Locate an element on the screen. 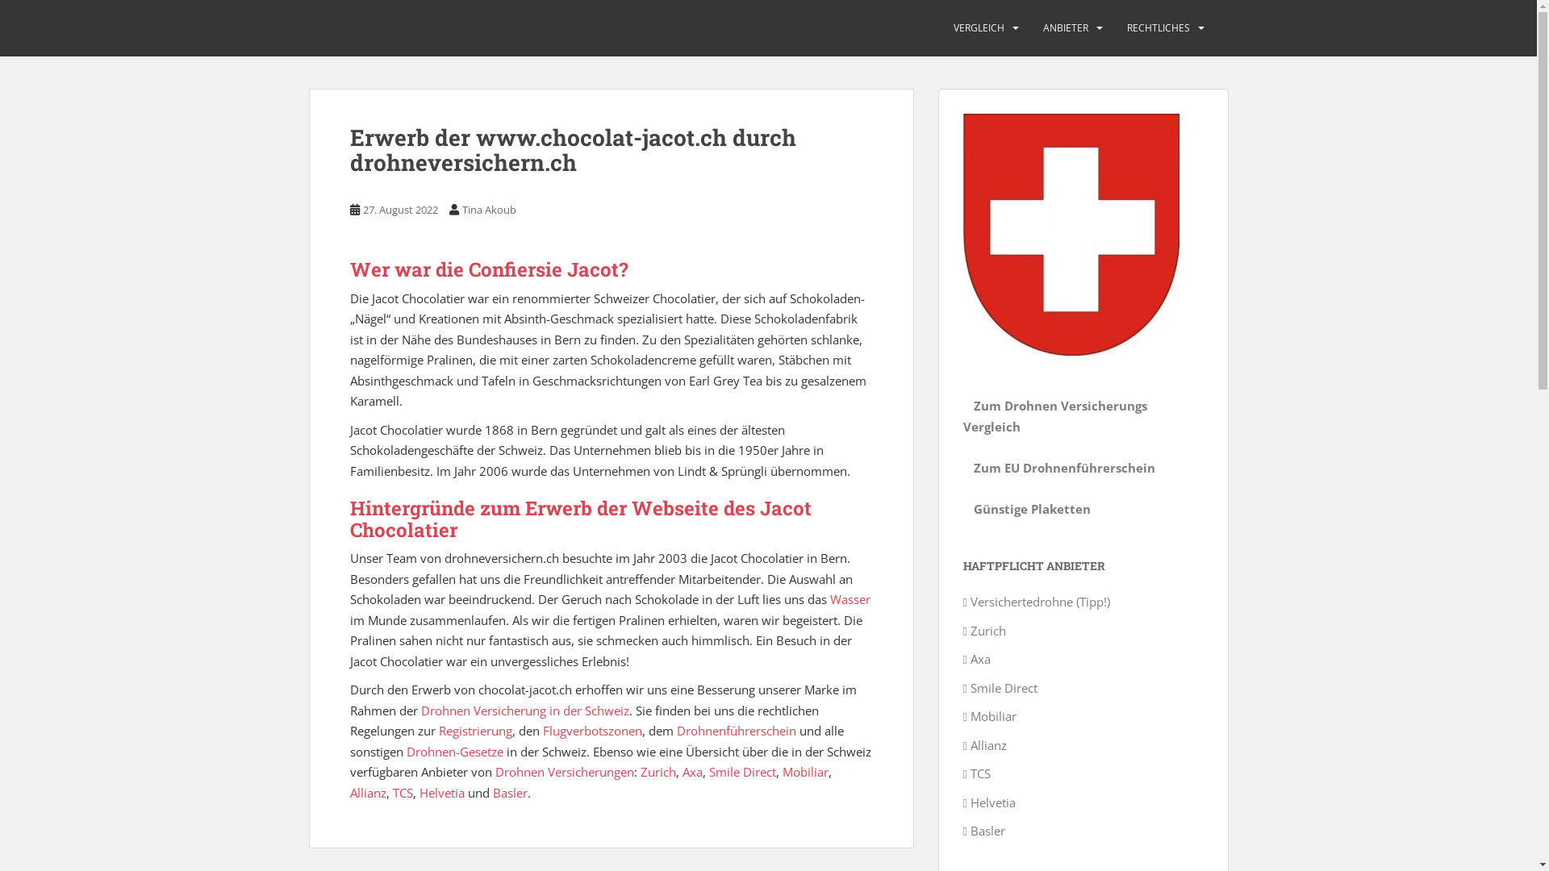  Axa is located at coordinates (692, 772).